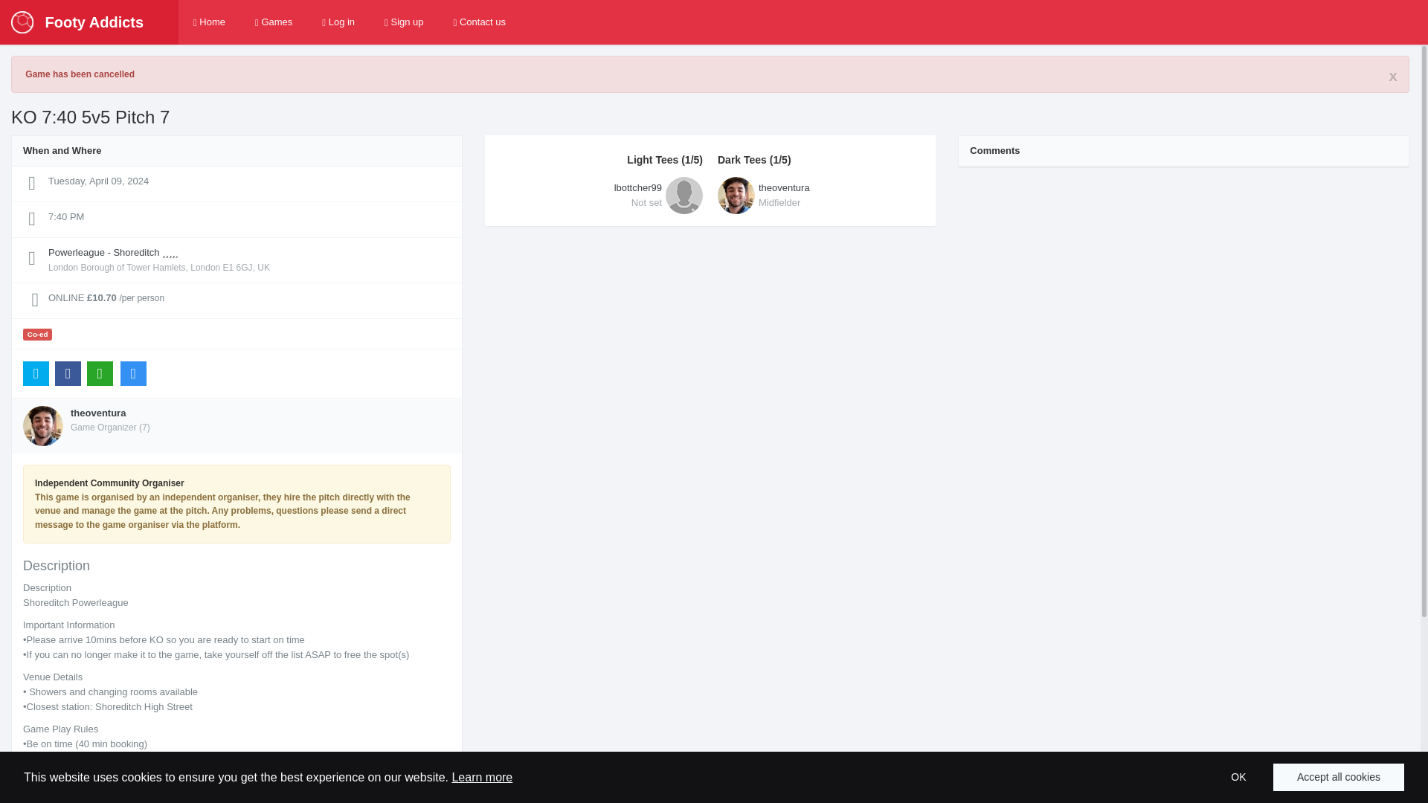 Image resolution: width=1428 pixels, height=803 pixels. Describe the element at coordinates (1238, 777) in the screenshot. I see `theoventura` at that location.